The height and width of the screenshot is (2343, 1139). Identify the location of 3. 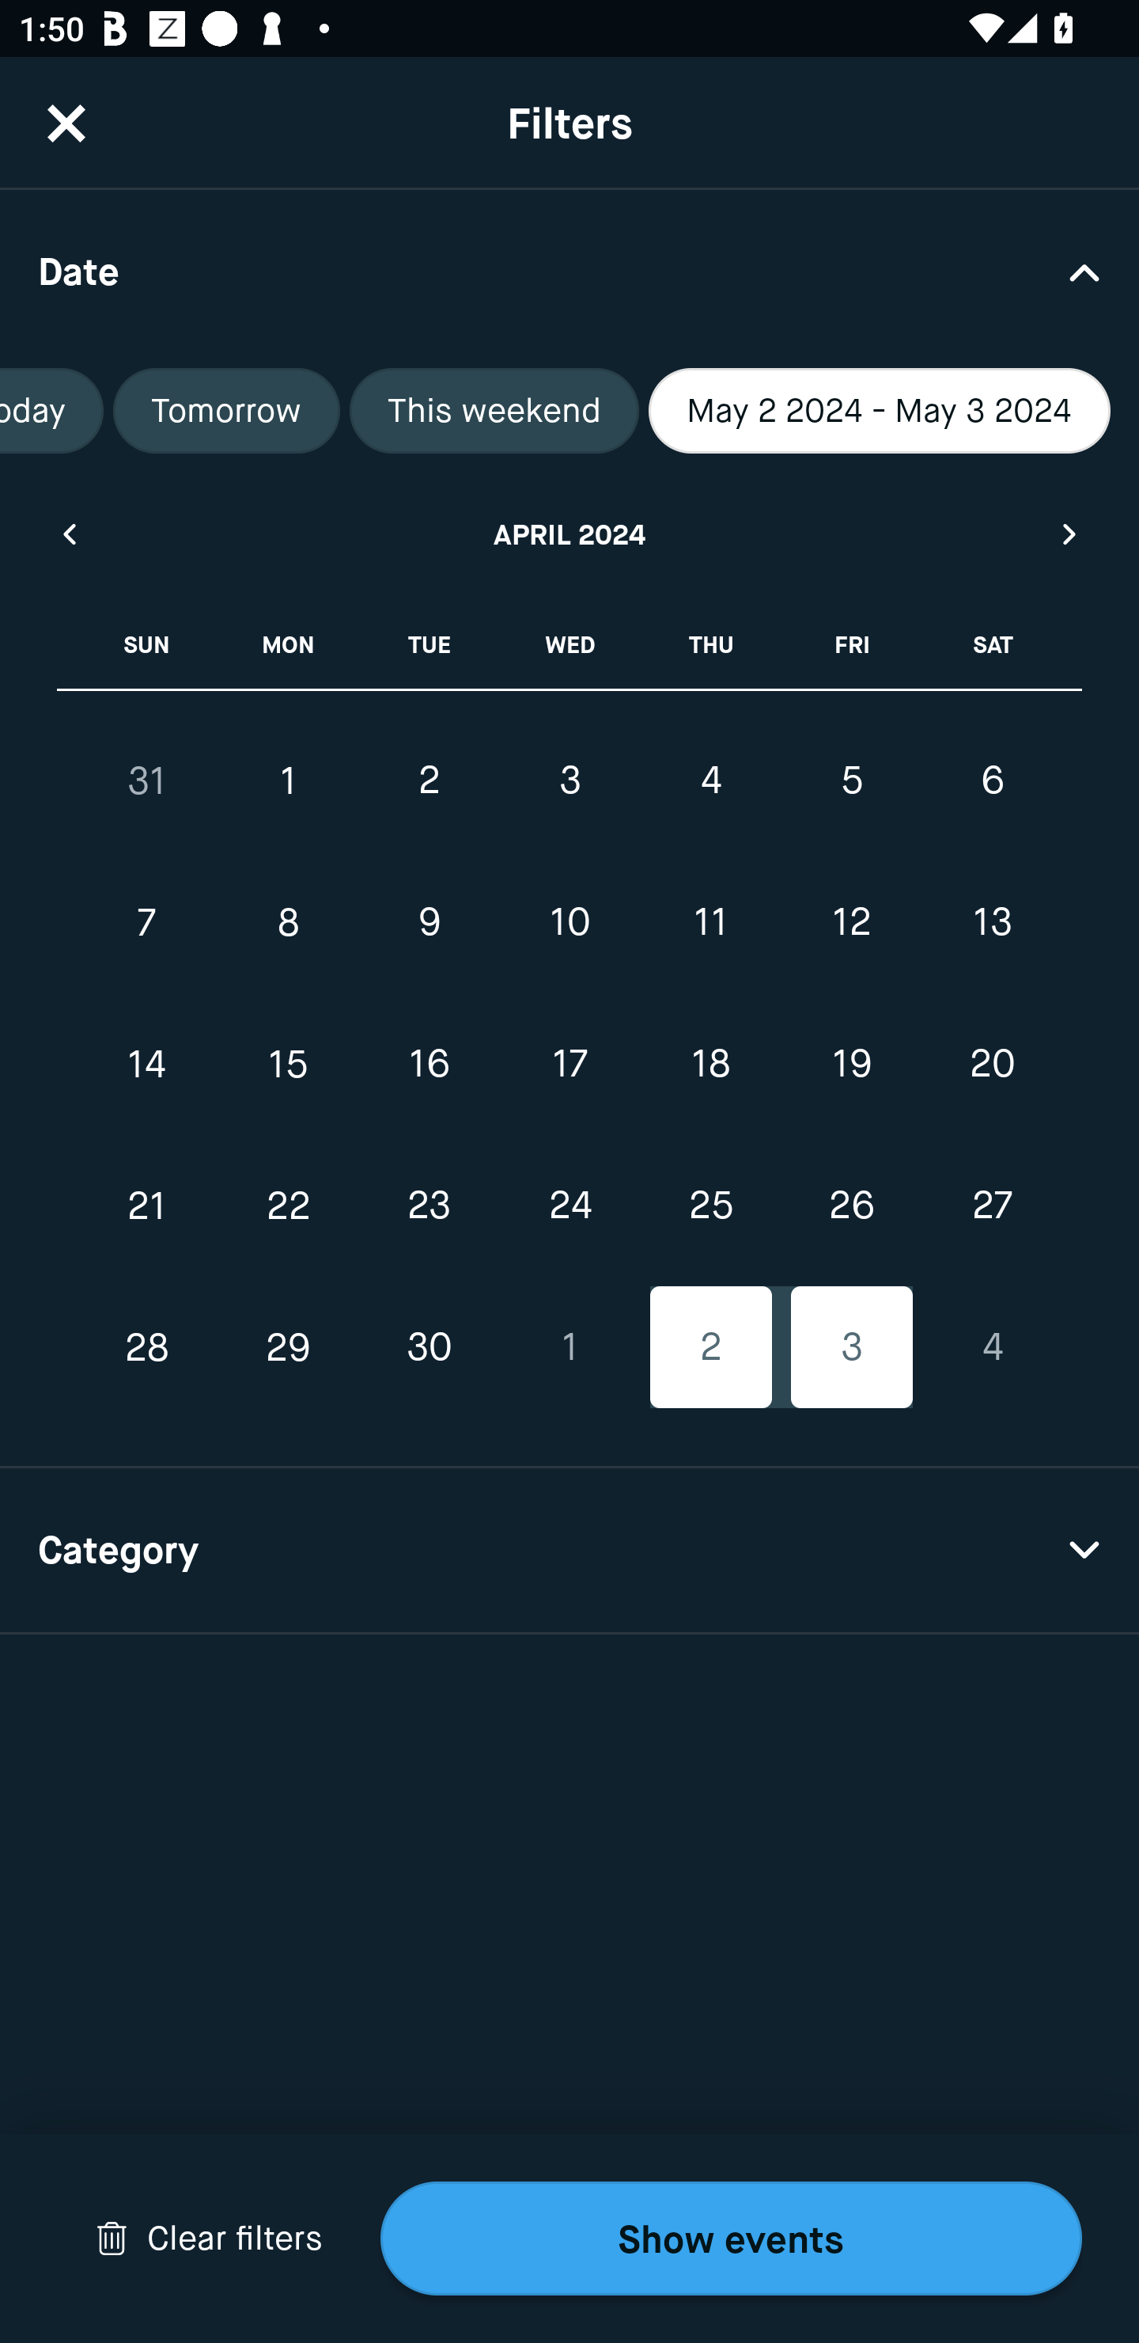
(851, 1347).